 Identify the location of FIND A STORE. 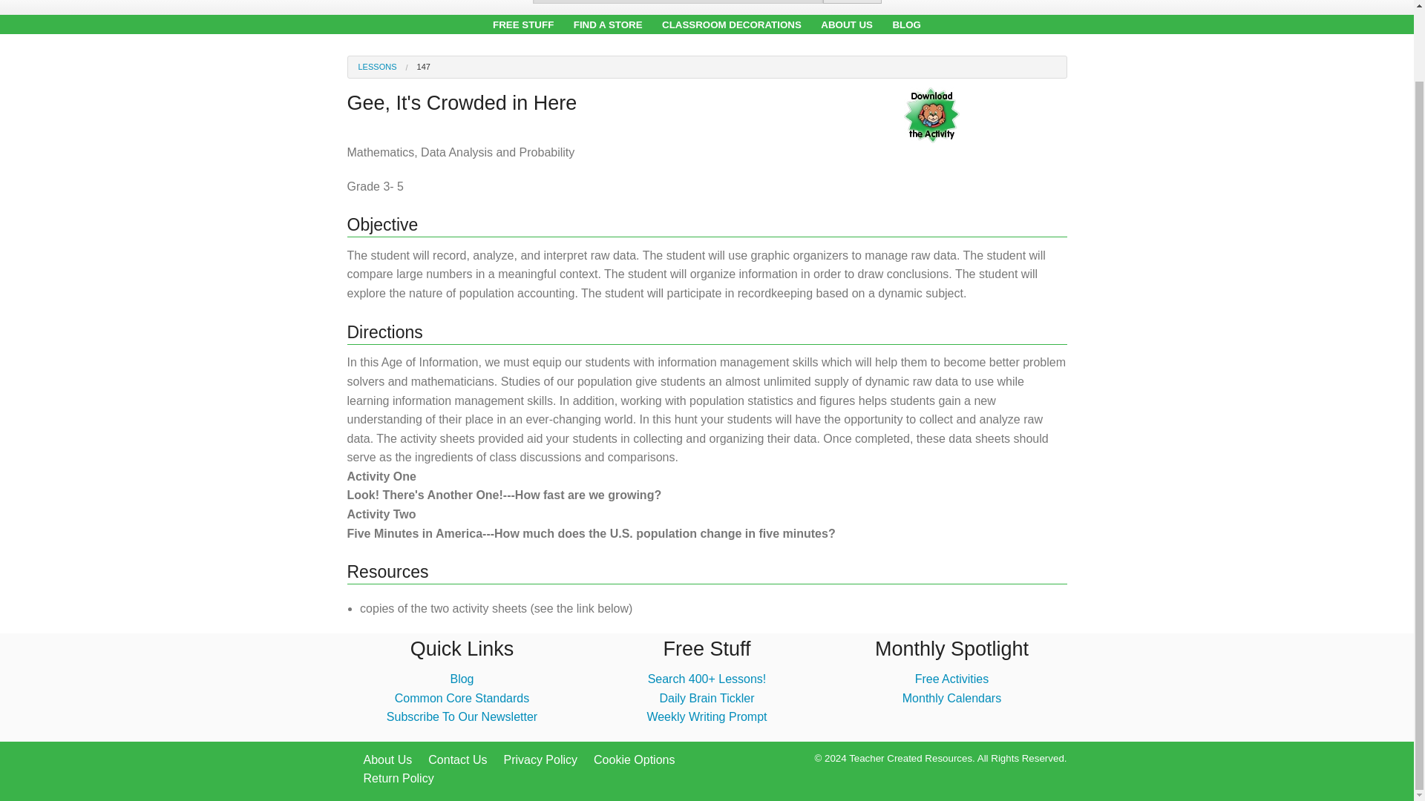
(608, 24).